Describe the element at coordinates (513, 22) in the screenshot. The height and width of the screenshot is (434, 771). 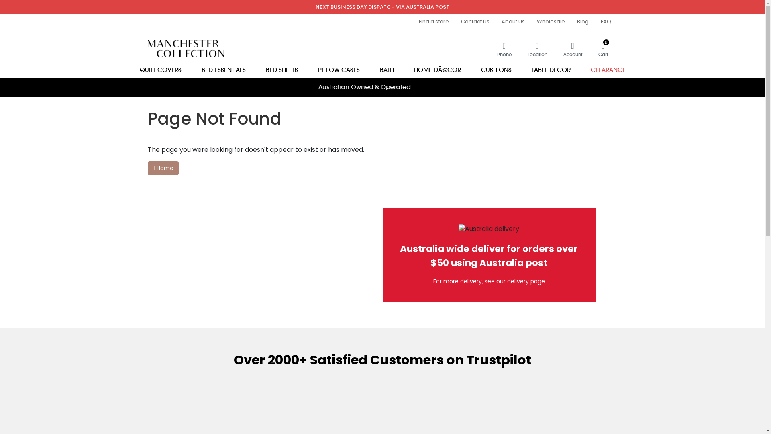
I see `About Us` at that location.